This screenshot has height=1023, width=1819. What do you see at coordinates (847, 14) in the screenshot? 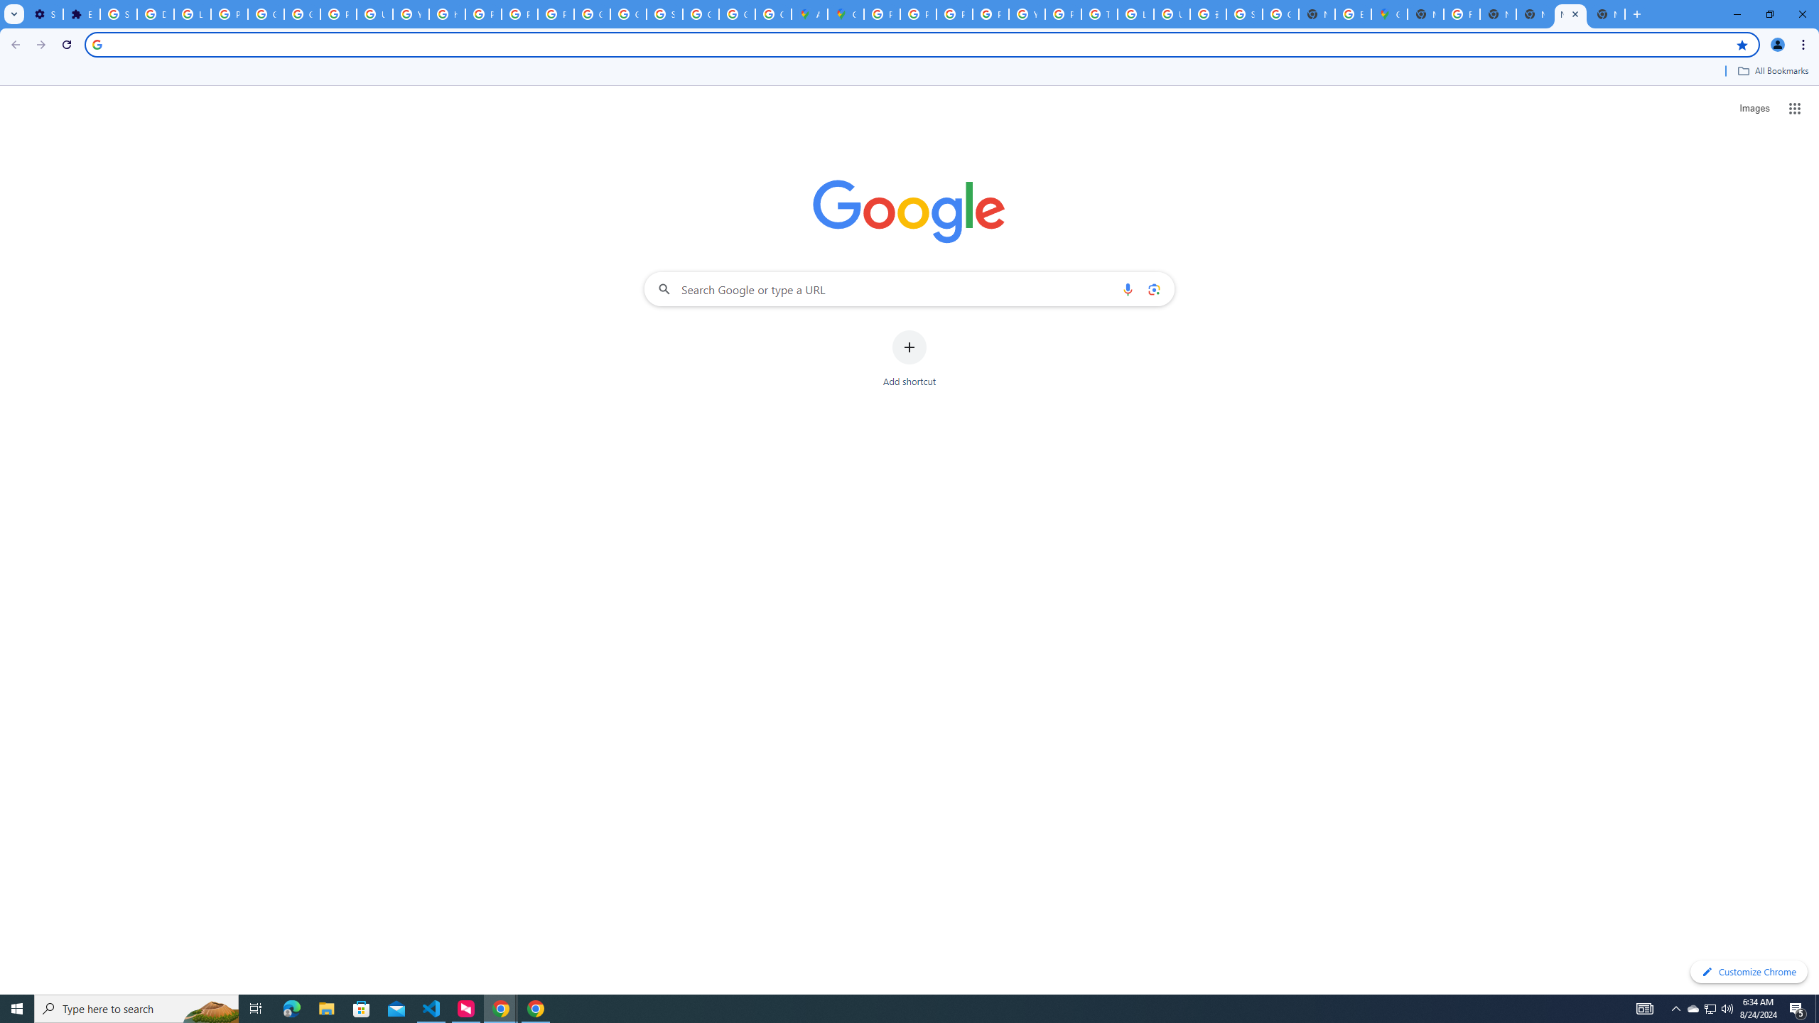
I see `Google Maps` at bounding box center [847, 14].